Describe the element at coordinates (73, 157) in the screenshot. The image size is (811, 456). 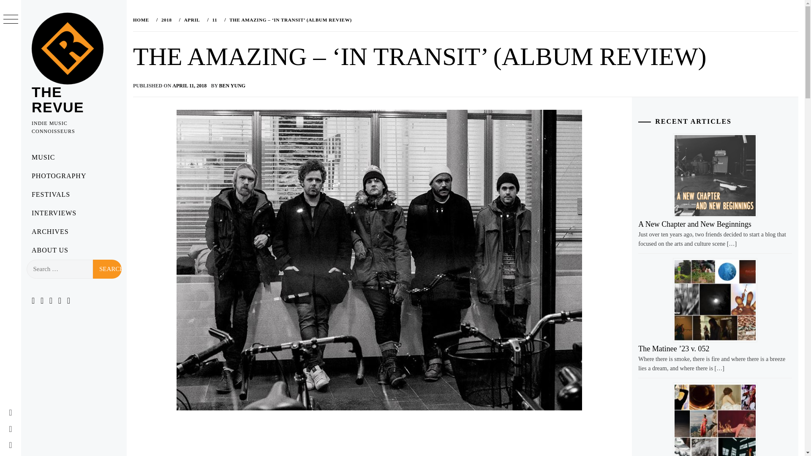
I see `MUSIC` at that location.